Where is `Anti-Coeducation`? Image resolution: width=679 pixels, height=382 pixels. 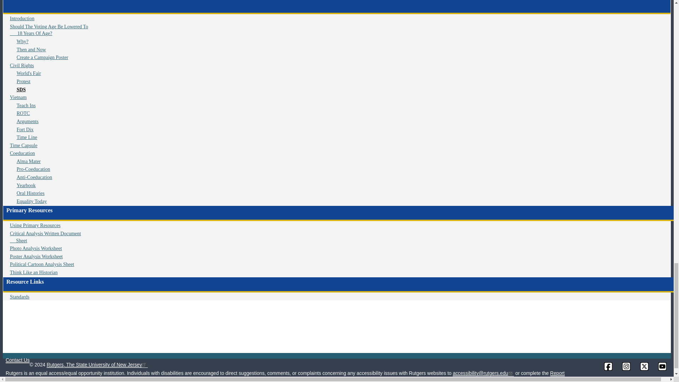 Anti-Coeducation is located at coordinates (34, 177).